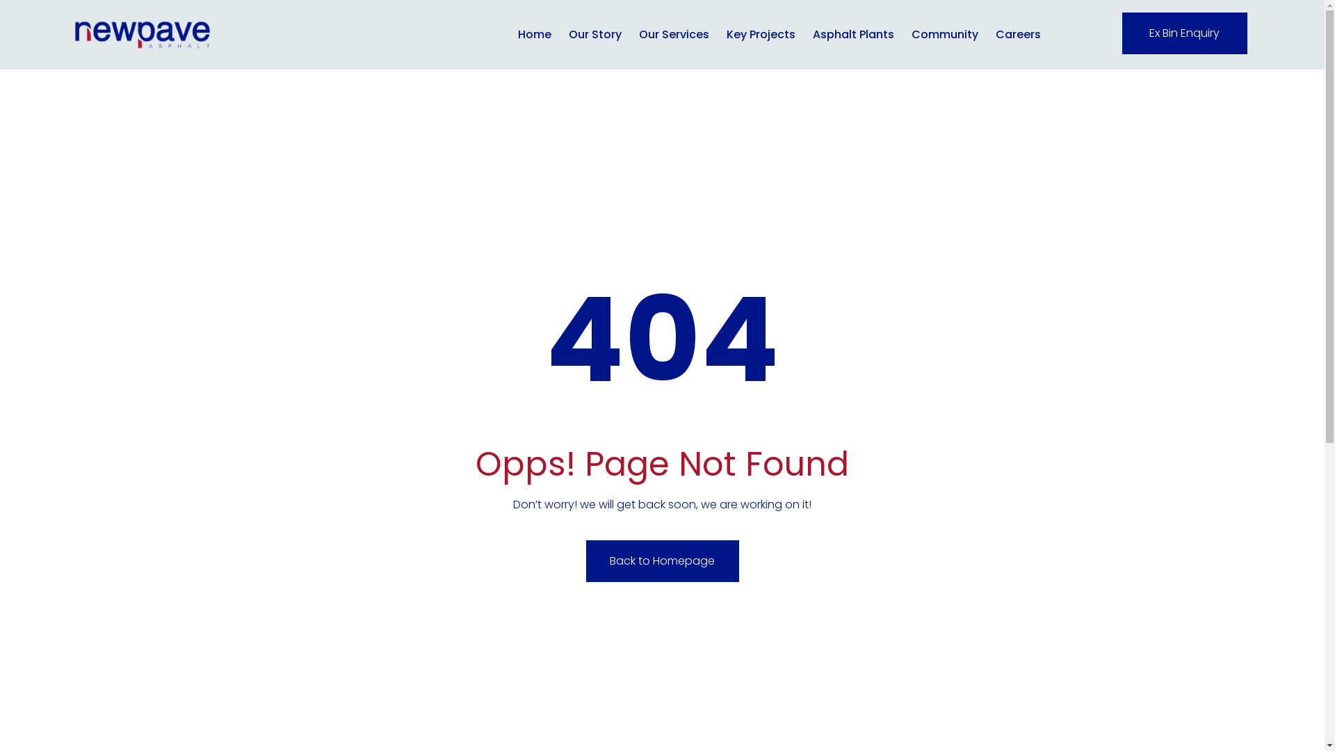 This screenshot has height=751, width=1335. What do you see at coordinates (945, 35) in the screenshot?
I see `Community` at bounding box center [945, 35].